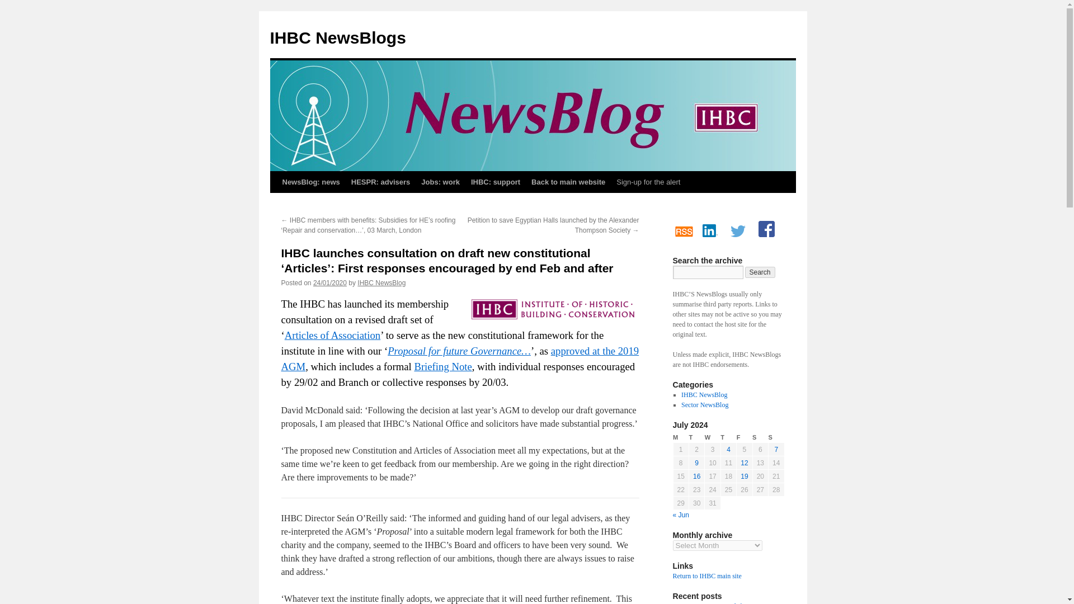  Describe the element at coordinates (568, 182) in the screenshot. I see `Back to main website` at that location.